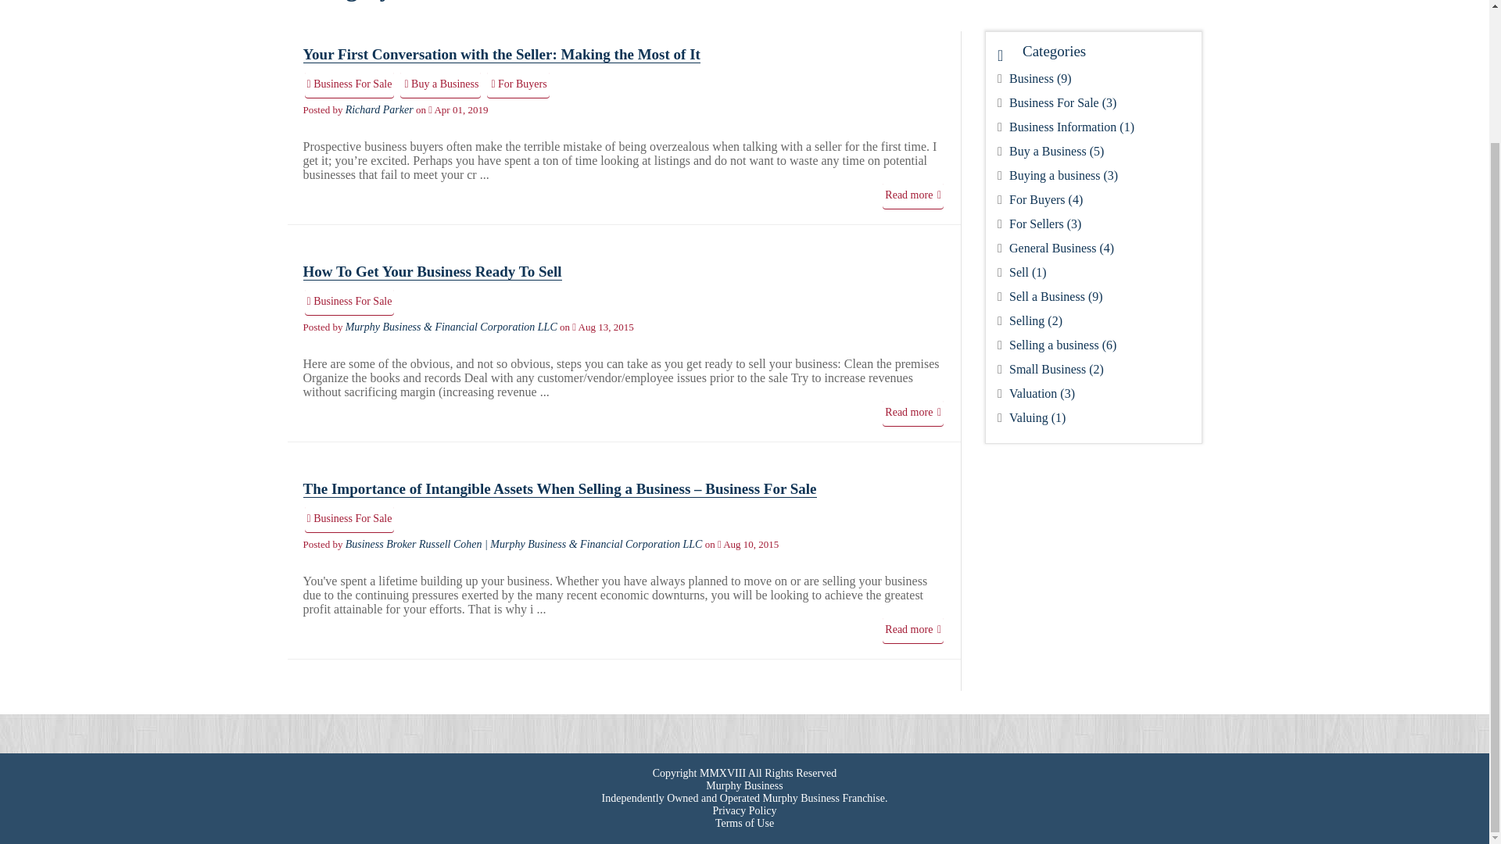 This screenshot has height=844, width=1501. Describe the element at coordinates (913, 195) in the screenshot. I see `Read more` at that location.